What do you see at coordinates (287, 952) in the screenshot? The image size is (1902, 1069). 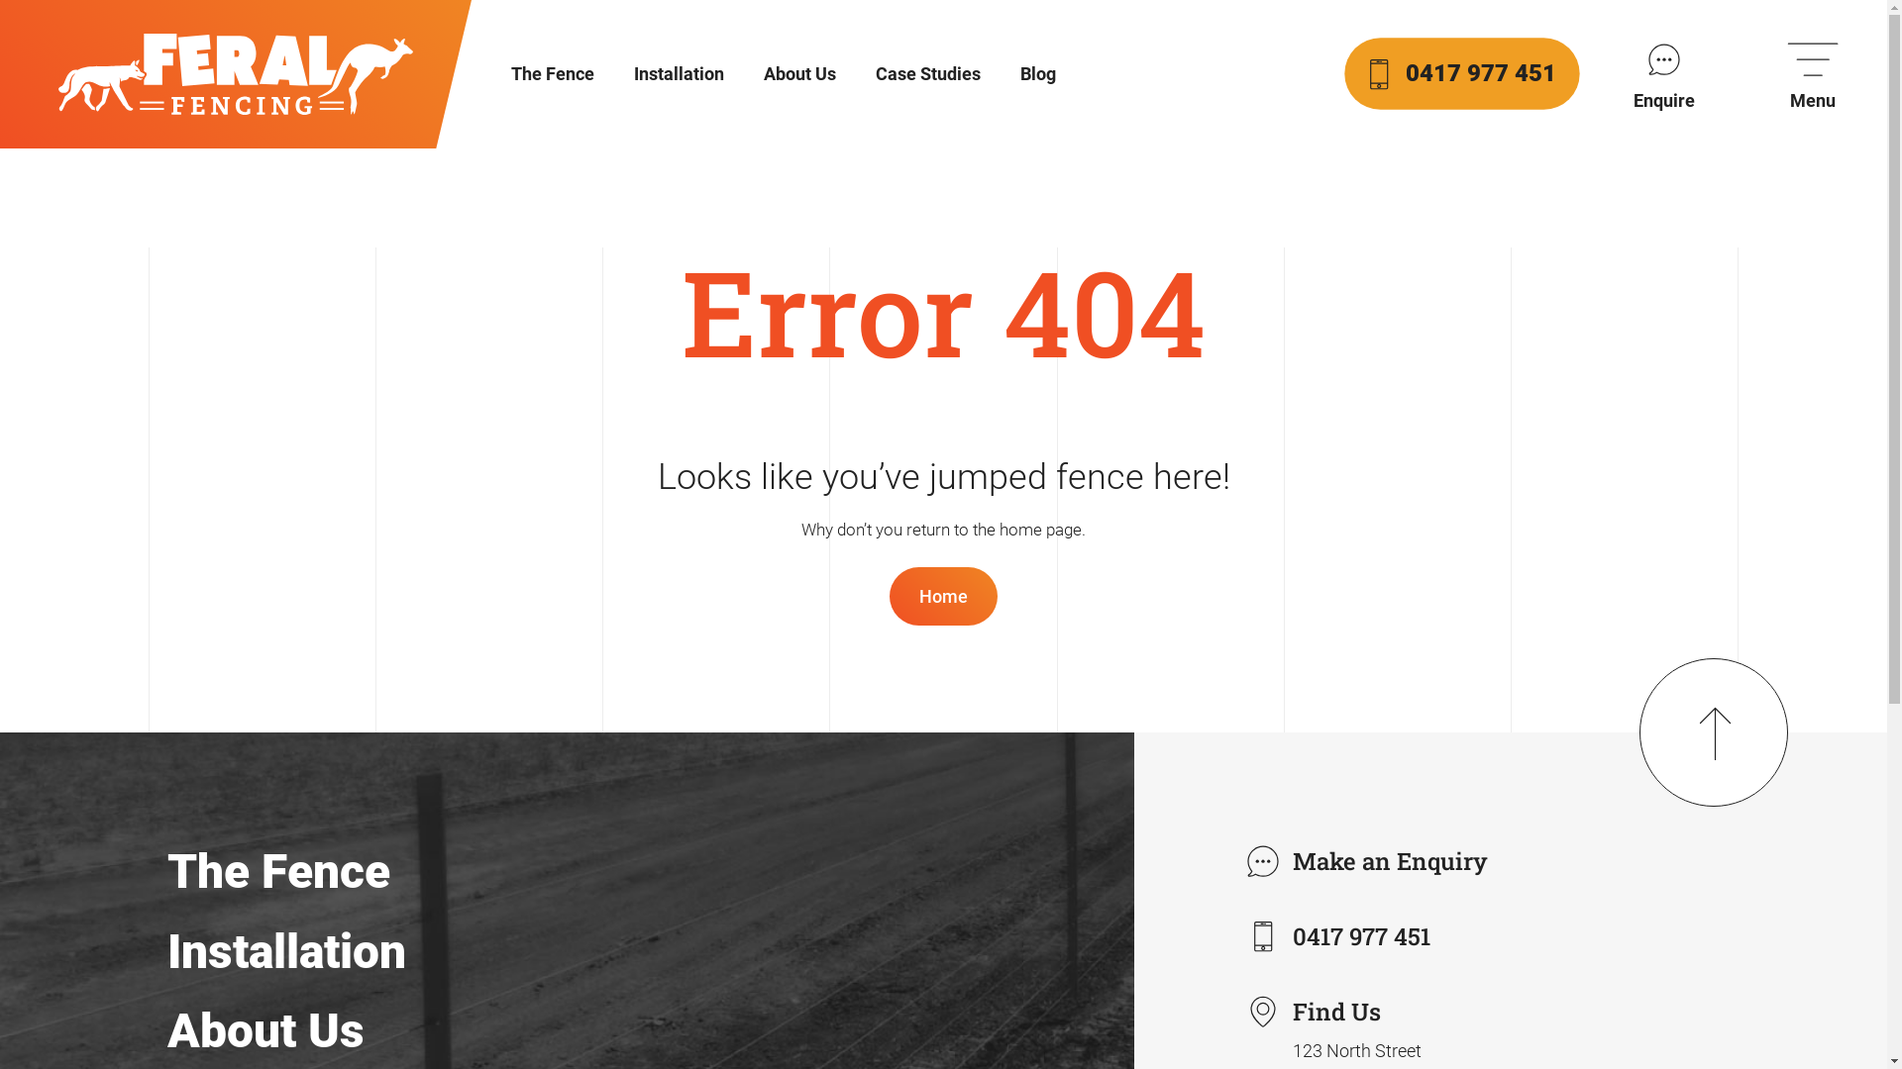 I see `Installation` at bounding box center [287, 952].